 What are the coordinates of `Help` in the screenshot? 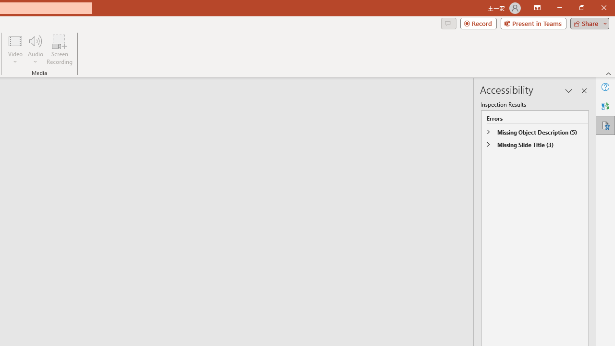 It's located at (605, 86).